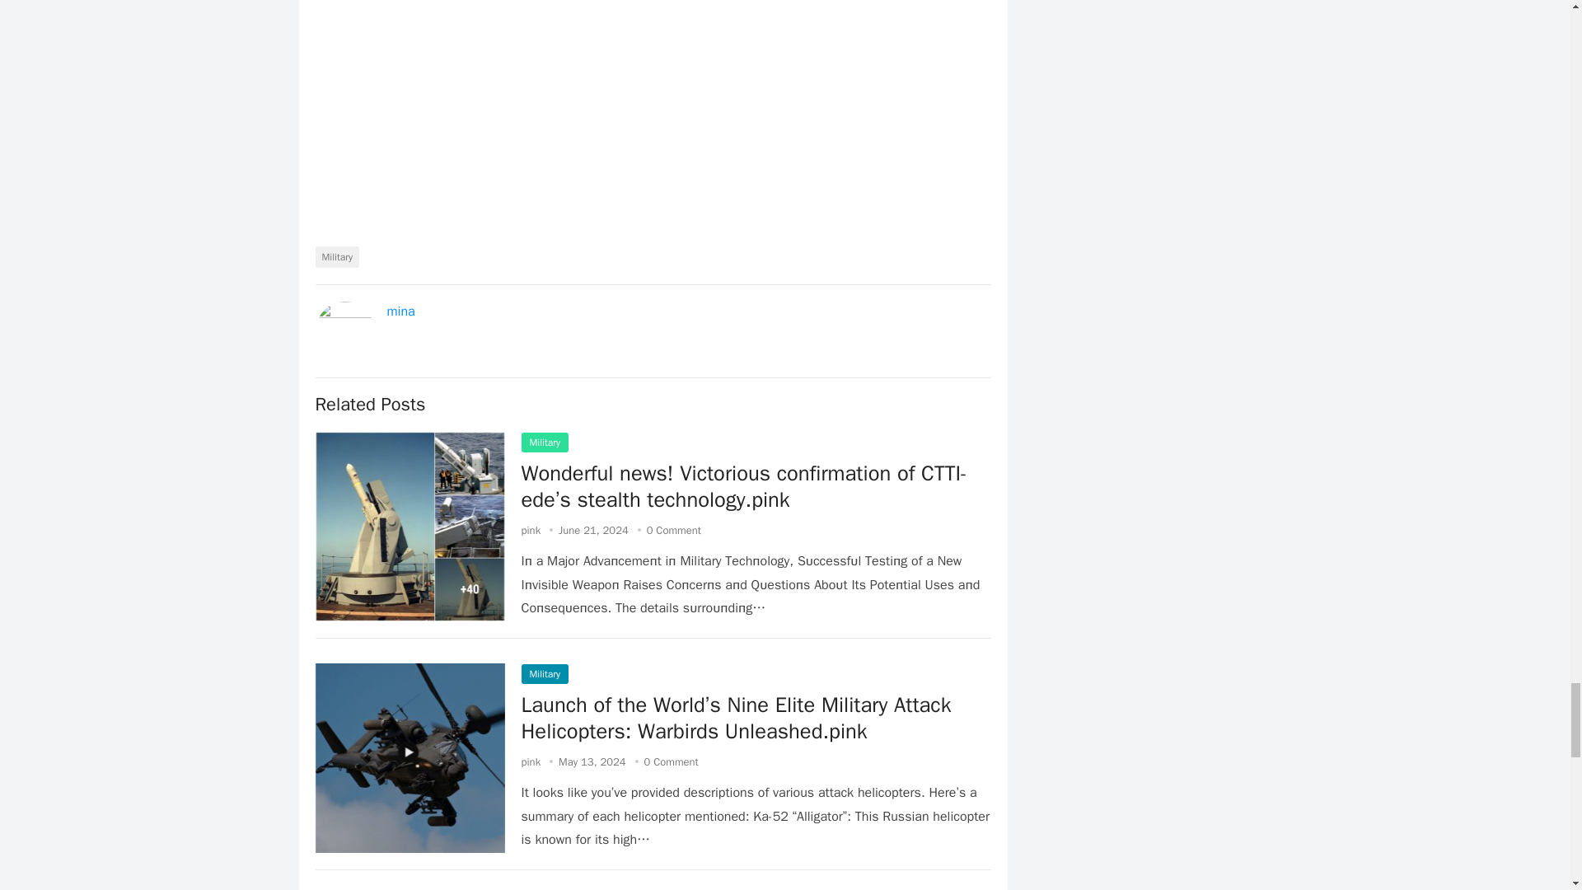  I want to click on mina, so click(400, 311).